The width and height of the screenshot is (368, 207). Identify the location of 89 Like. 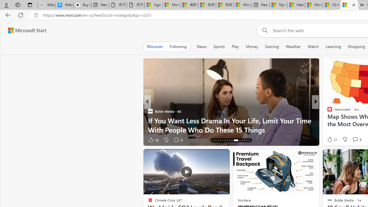
(330, 140).